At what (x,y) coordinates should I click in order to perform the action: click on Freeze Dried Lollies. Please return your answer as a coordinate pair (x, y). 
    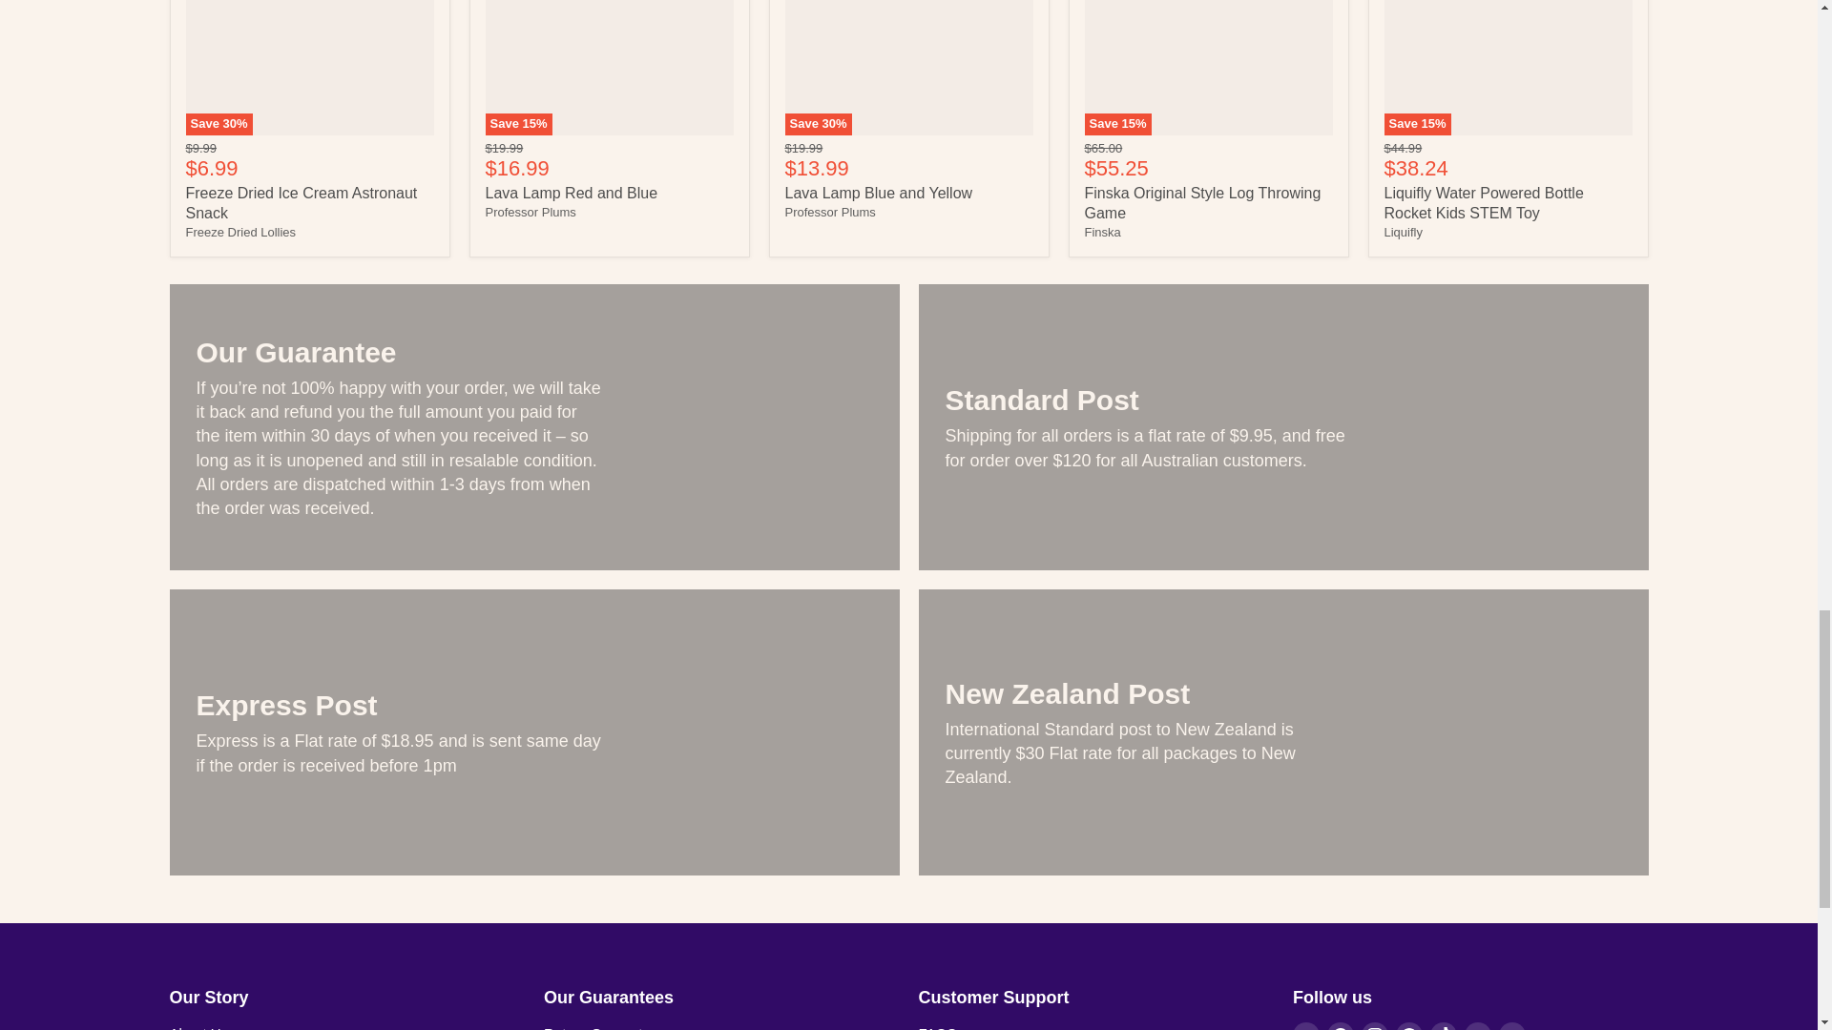
    Looking at the image, I should click on (239, 232).